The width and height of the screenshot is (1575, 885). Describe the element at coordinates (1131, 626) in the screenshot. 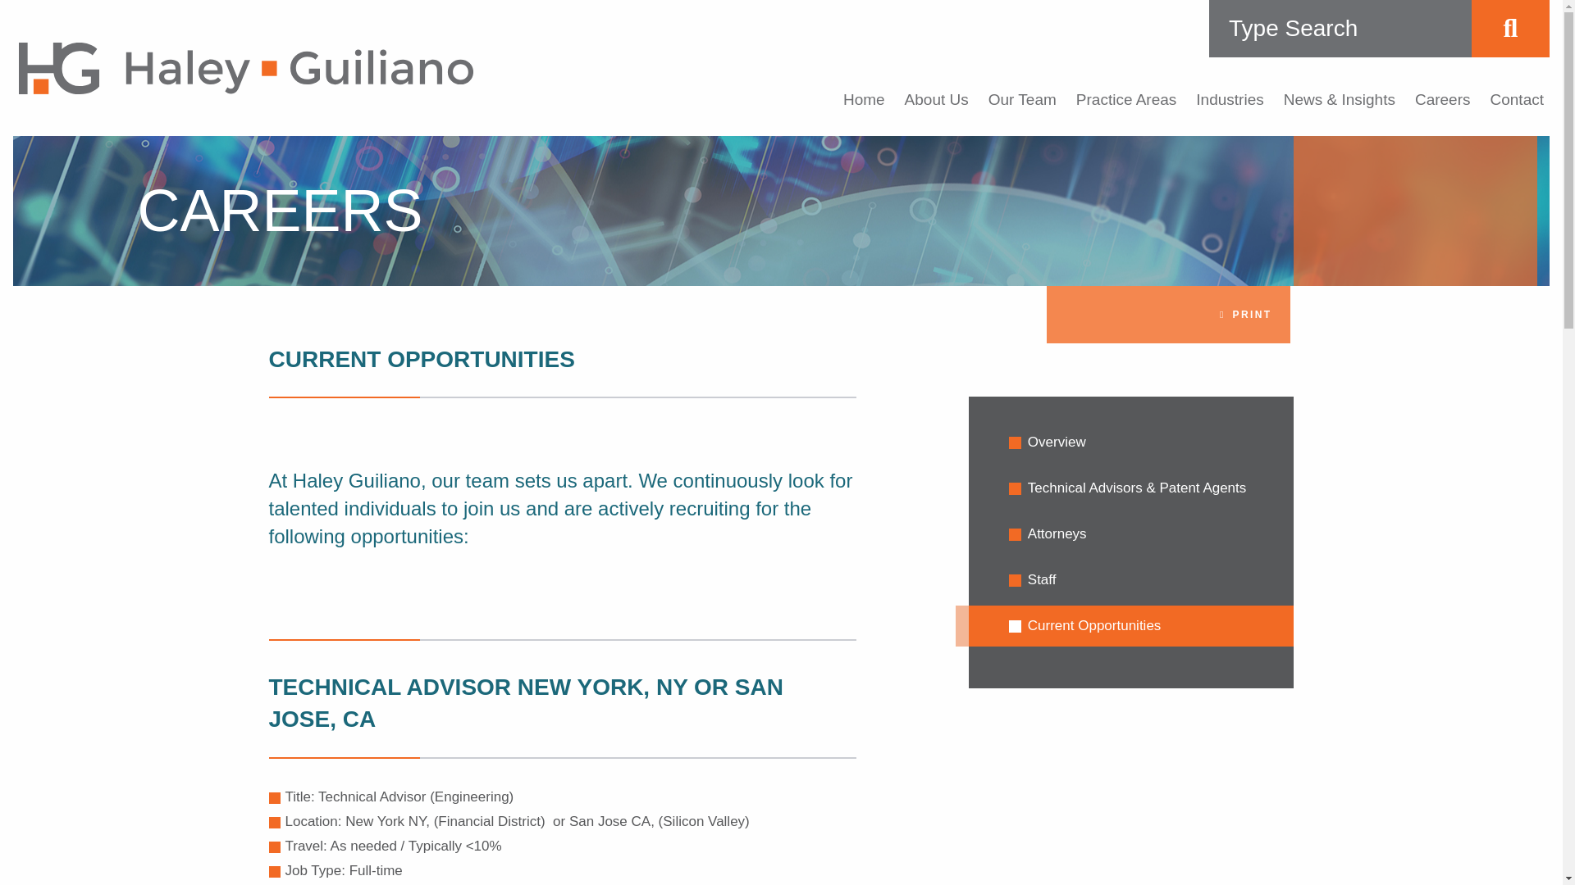

I see `Current Opportunities` at that location.